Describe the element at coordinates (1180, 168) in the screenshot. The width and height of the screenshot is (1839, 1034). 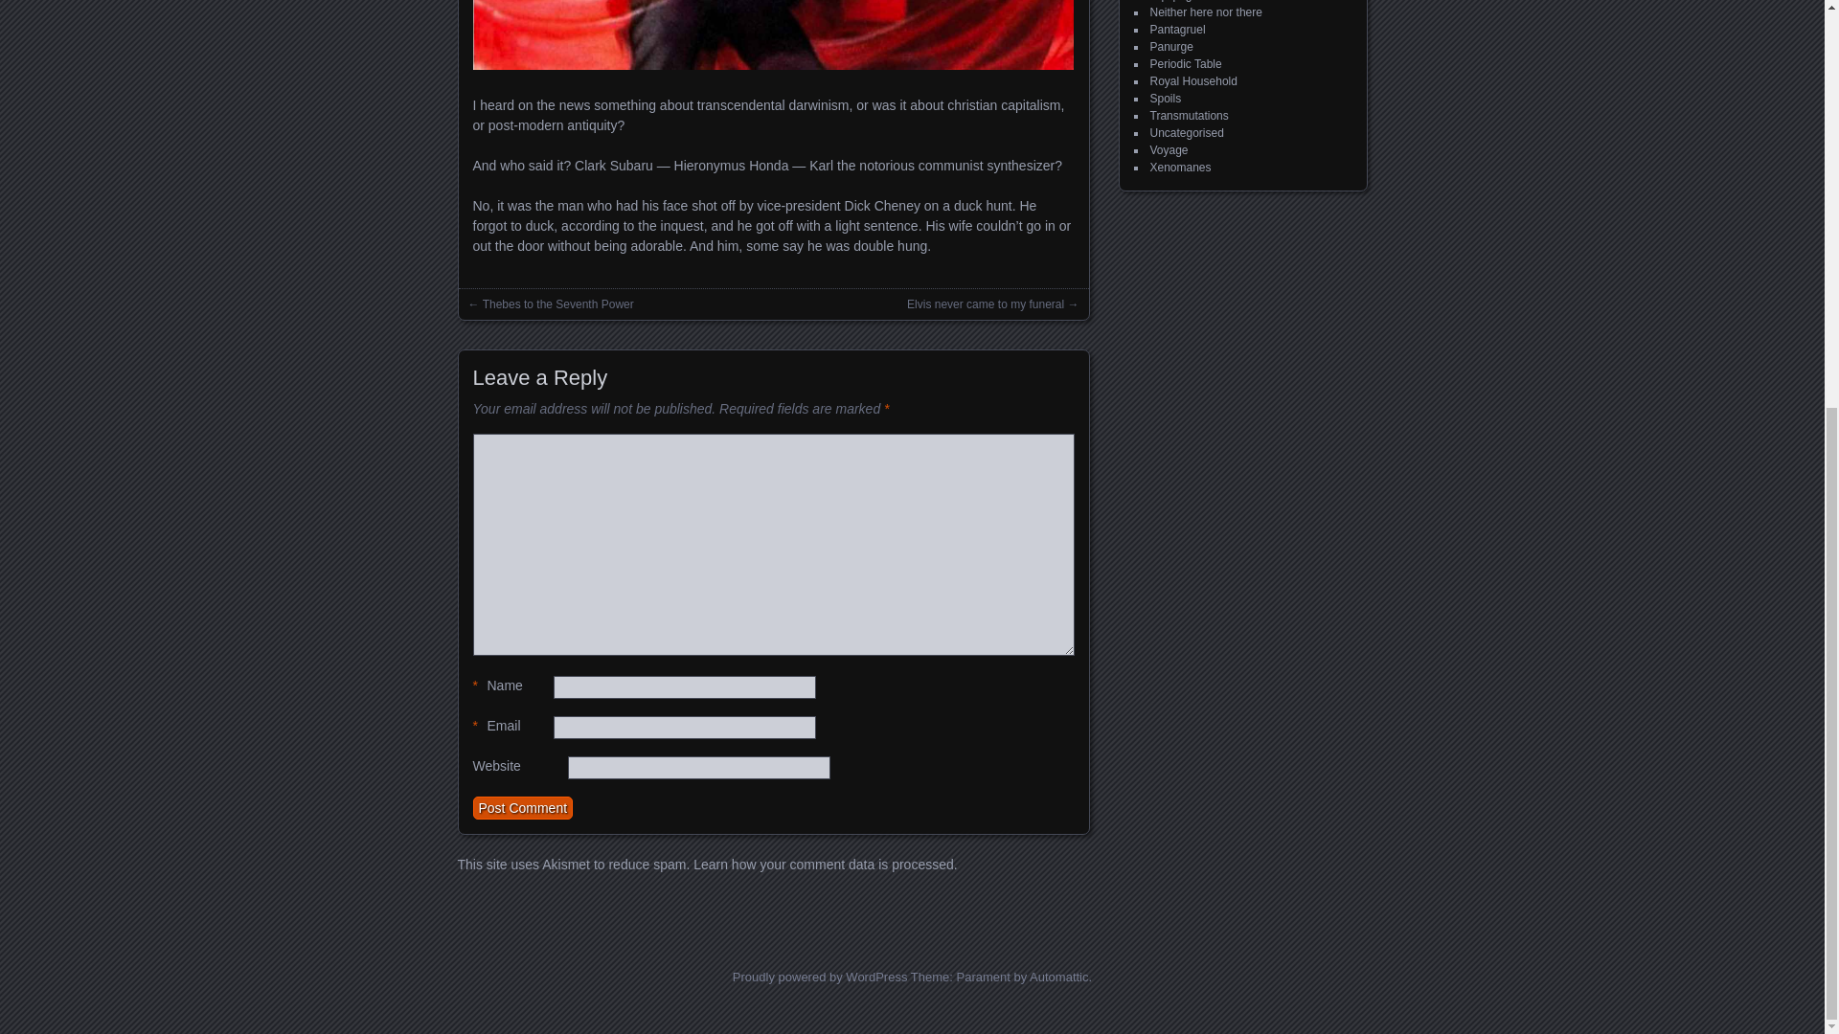
I see `Xenomanes` at that location.